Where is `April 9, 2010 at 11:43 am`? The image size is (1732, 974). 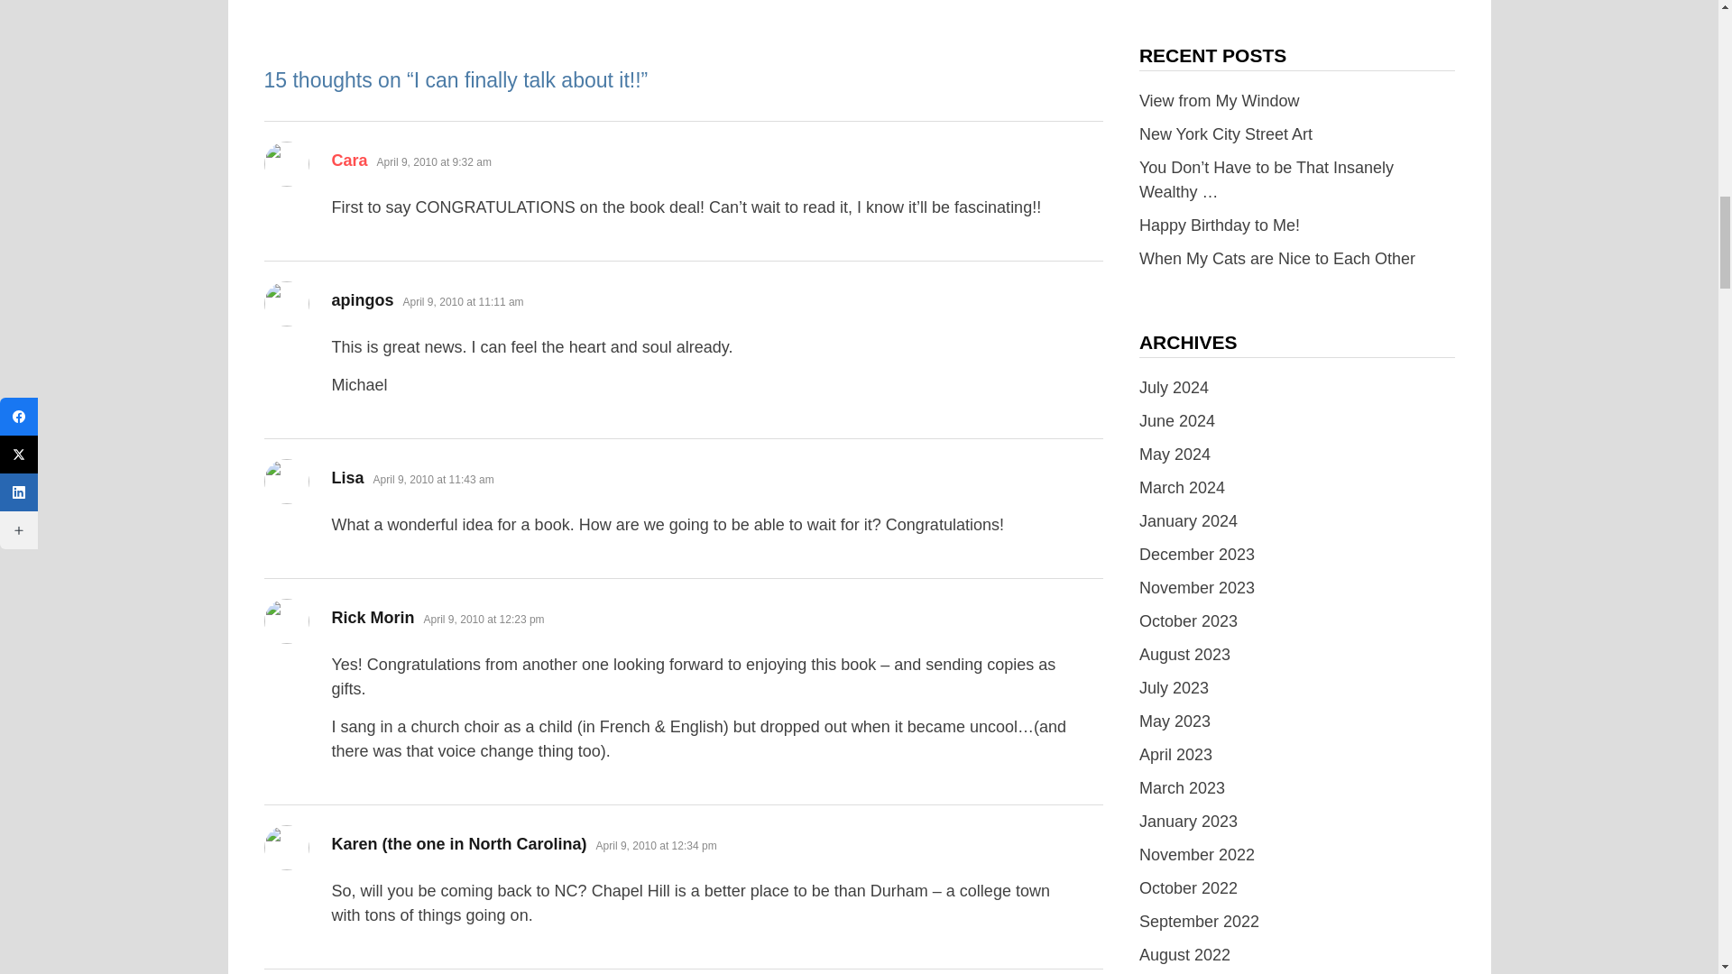
April 9, 2010 at 11:43 am is located at coordinates (433, 479).